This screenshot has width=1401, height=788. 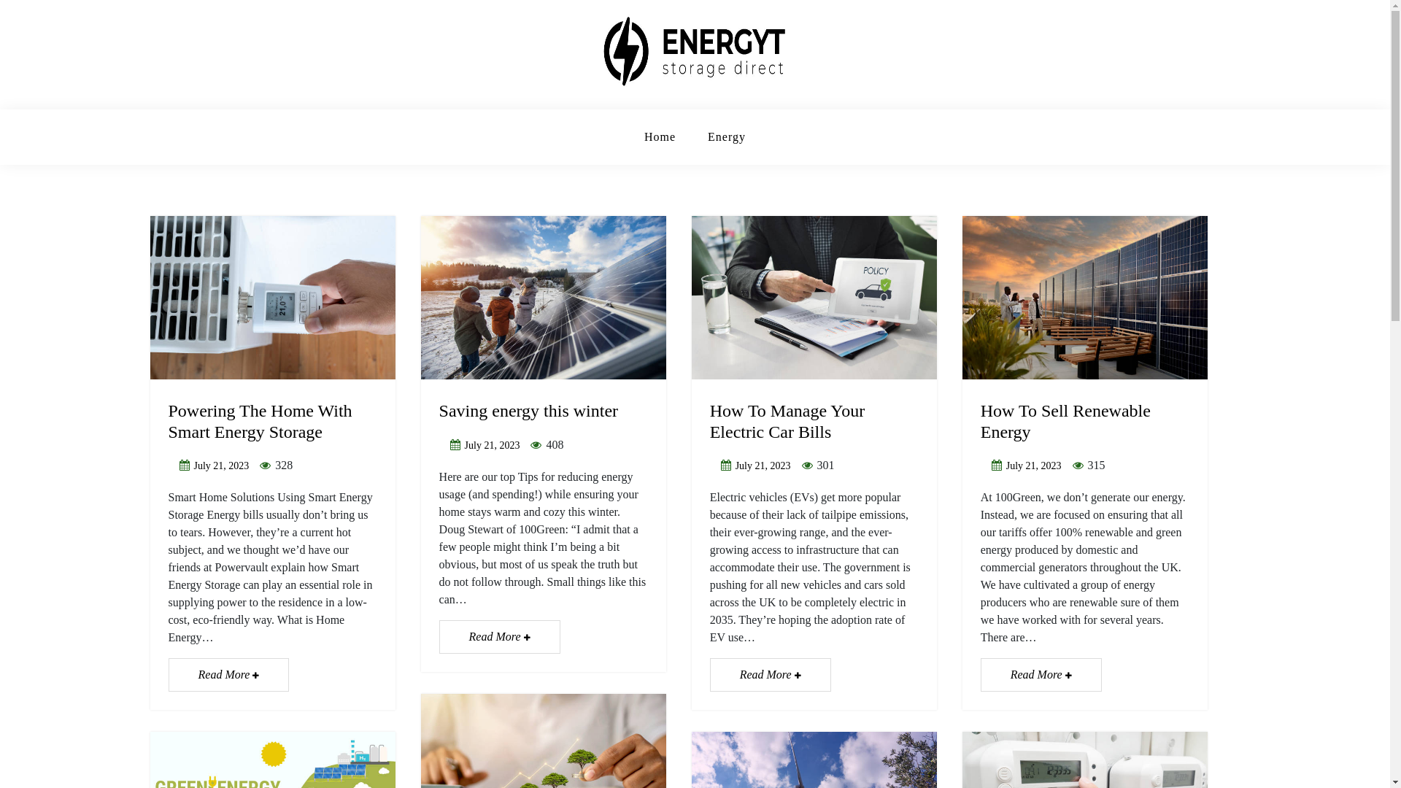 What do you see at coordinates (529, 411) in the screenshot?
I see `Saving energy this winter` at bounding box center [529, 411].